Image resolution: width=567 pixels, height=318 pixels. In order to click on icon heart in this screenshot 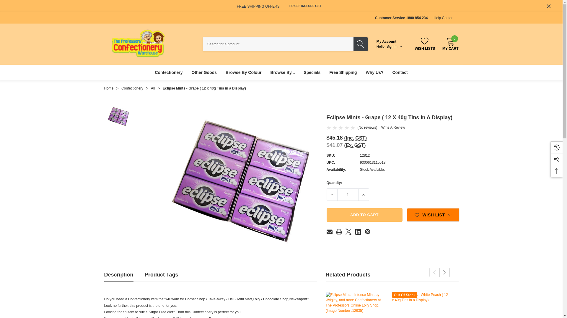, I will do `click(549, 6)`.